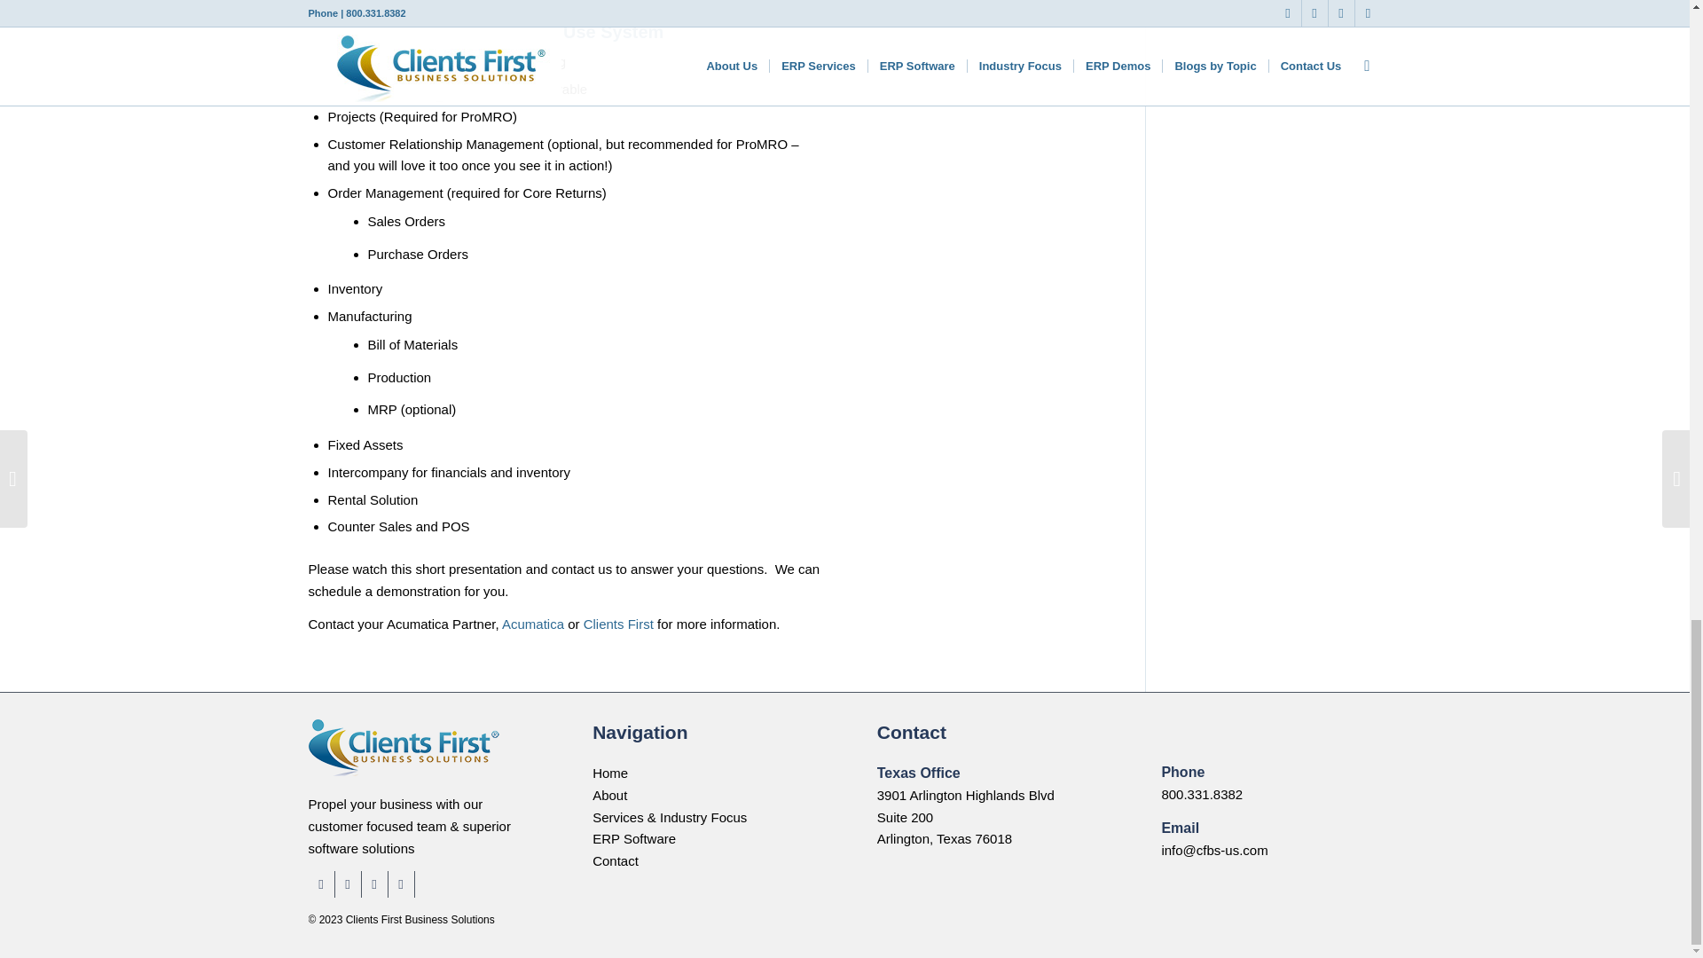 The image size is (1703, 958). I want to click on Twitter, so click(374, 883).